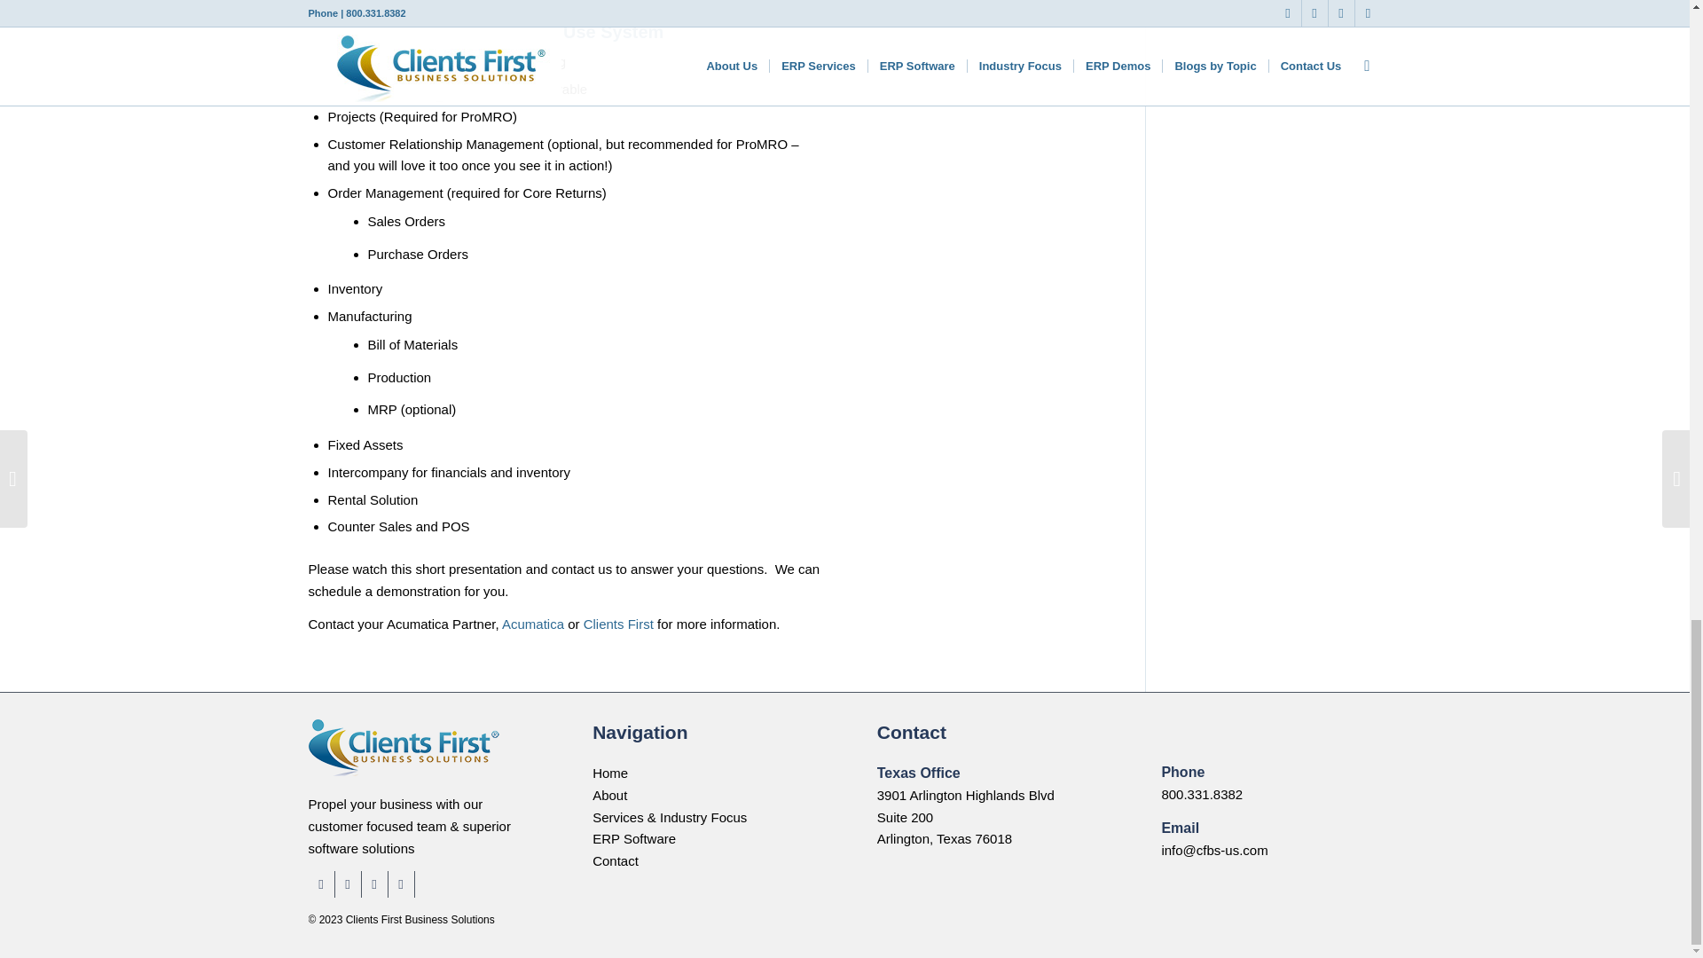 The image size is (1703, 958). I want to click on Twitter, so click(374, 883).